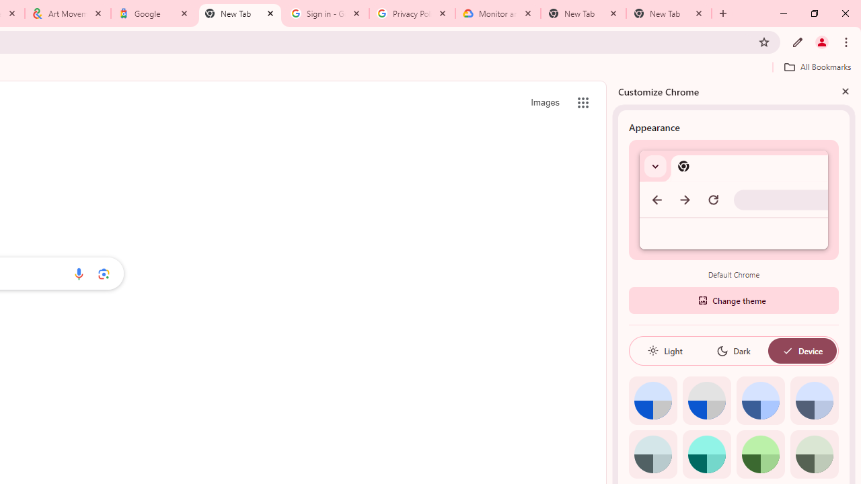 This screenshot has height=484, width=861. Describe the element at coordinates (787, 351) in the screenshot. I see `AutomationID: baseSvg` at that location.